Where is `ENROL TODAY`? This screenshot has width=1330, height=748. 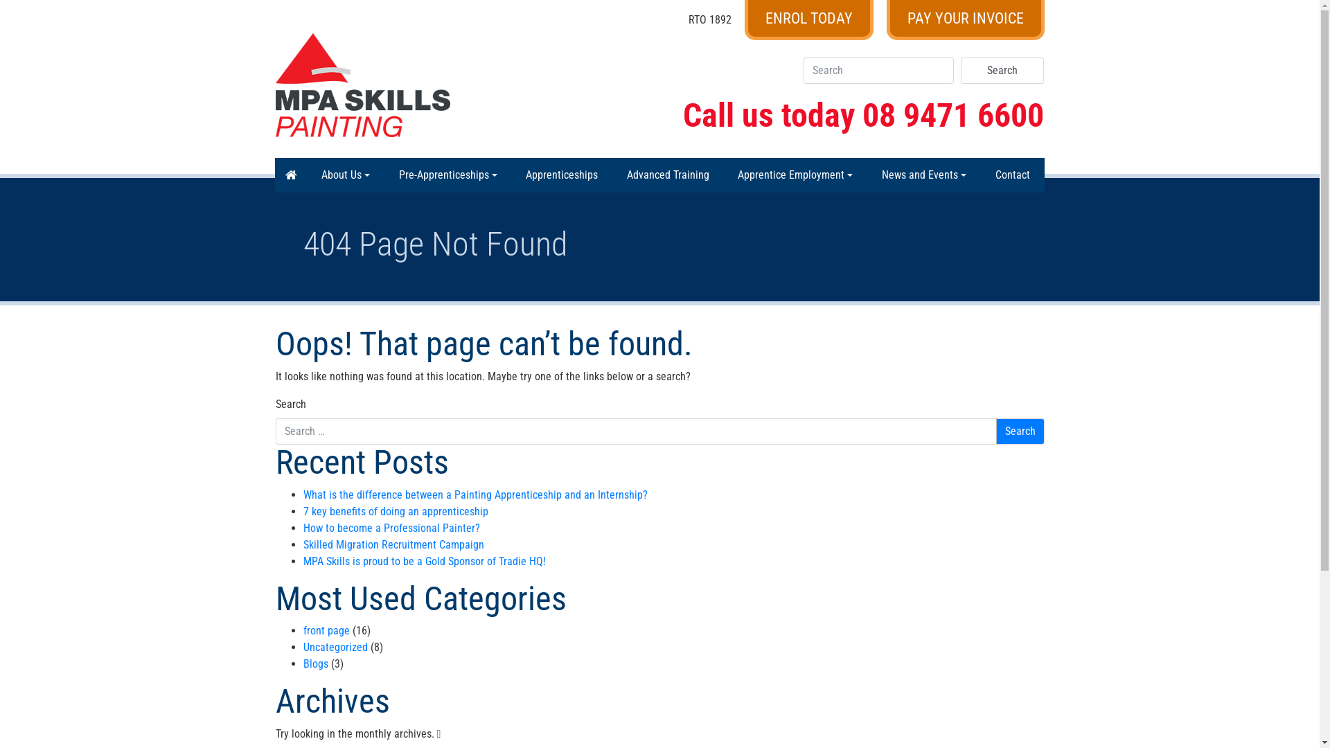
ENROL TODAY is located at coordinates (808, 20).